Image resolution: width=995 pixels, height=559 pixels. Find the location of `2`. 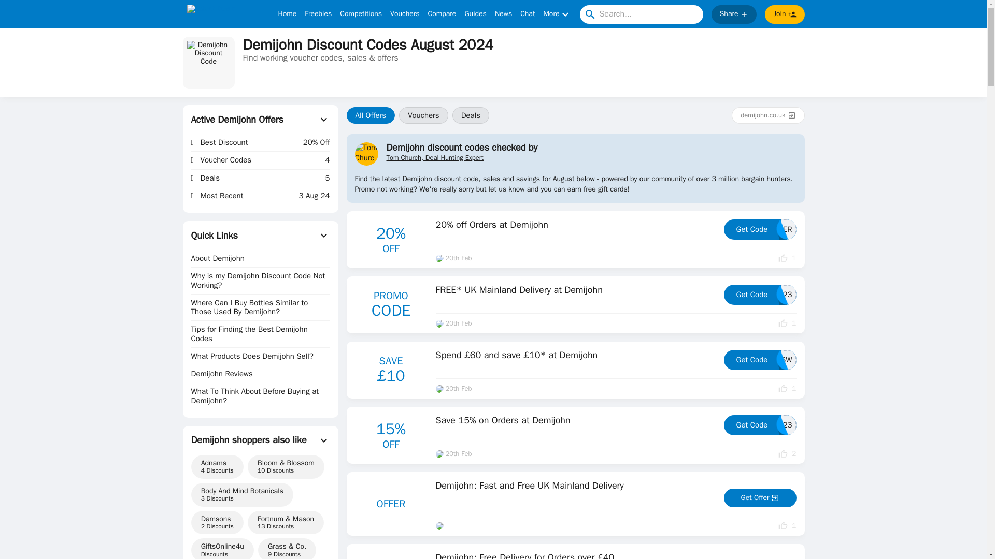

2 is located at coordinates (787, 453).